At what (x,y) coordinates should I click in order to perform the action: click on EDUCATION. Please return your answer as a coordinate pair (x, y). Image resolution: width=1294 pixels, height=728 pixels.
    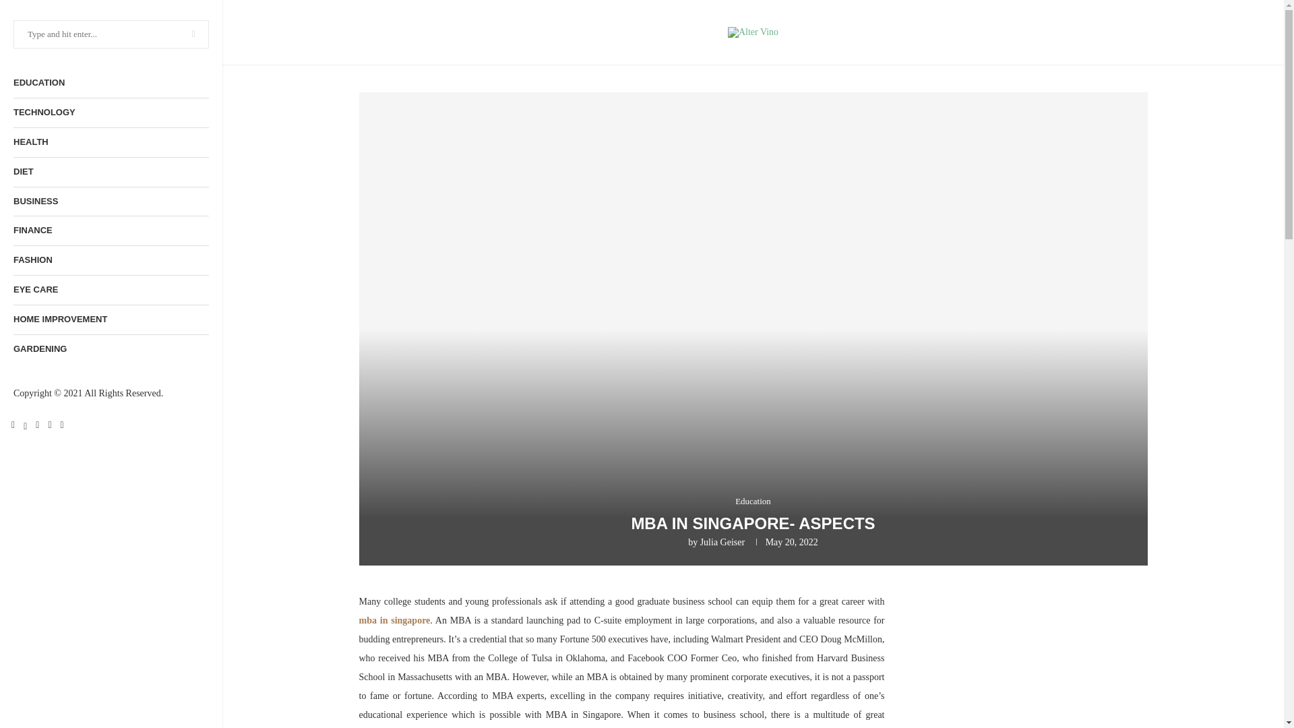
    Looking at the image, I should click on (111, 82).